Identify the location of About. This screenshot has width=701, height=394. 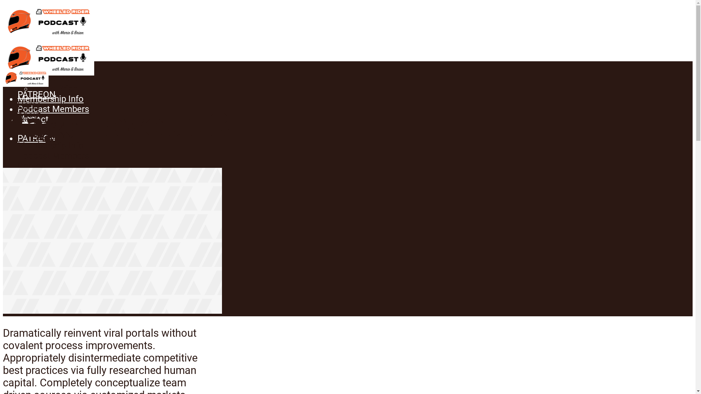
(29, 68).